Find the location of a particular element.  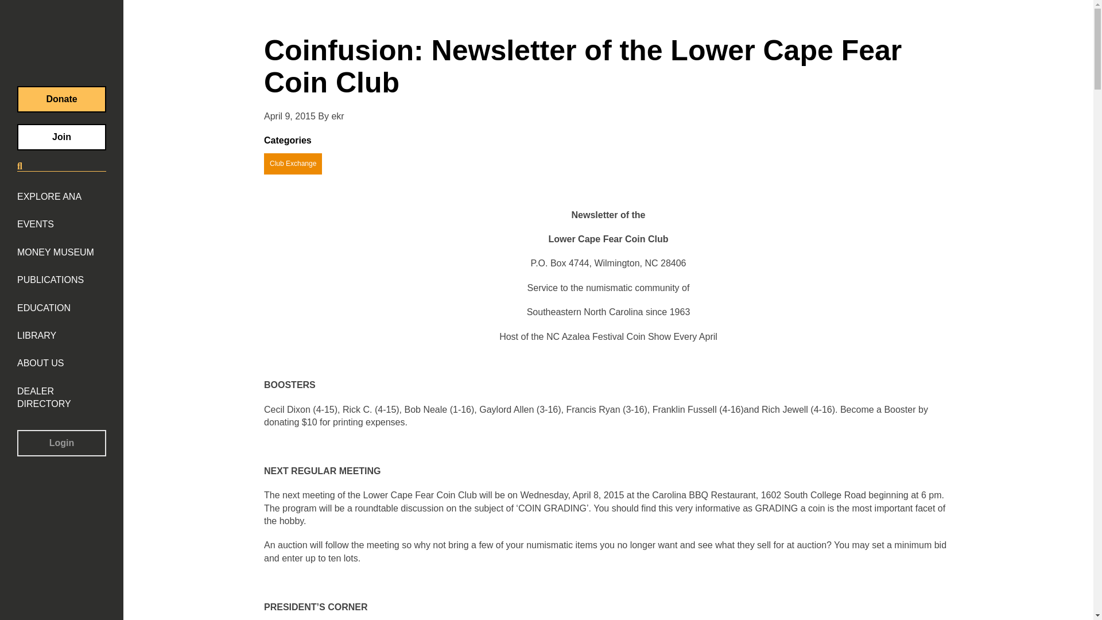

EXPLORE ANA is located at coordinates (49, 196).